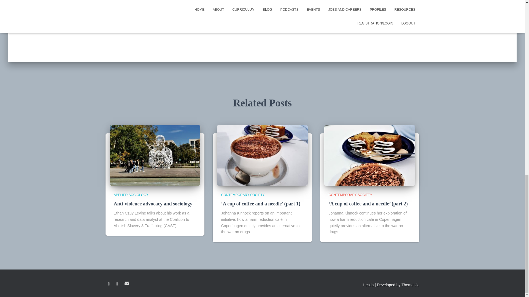  What do you see at coordinates (343, 12) in the screenshot?
I see `Post Comment` at bounding box center [343, 12].